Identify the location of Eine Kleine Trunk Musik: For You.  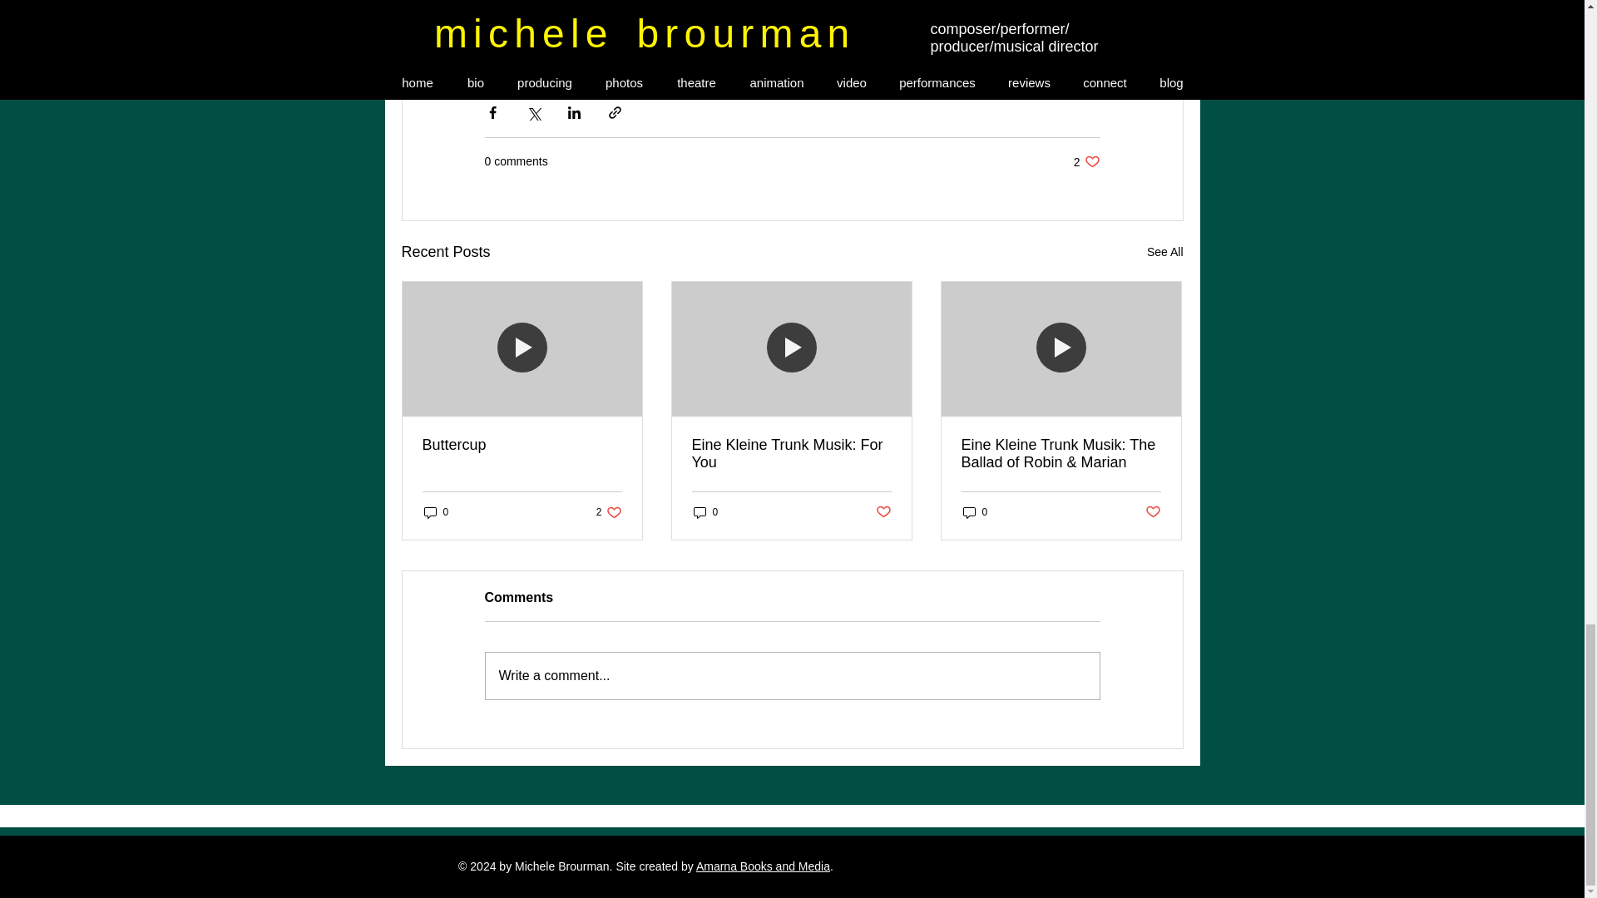
(791, 454).